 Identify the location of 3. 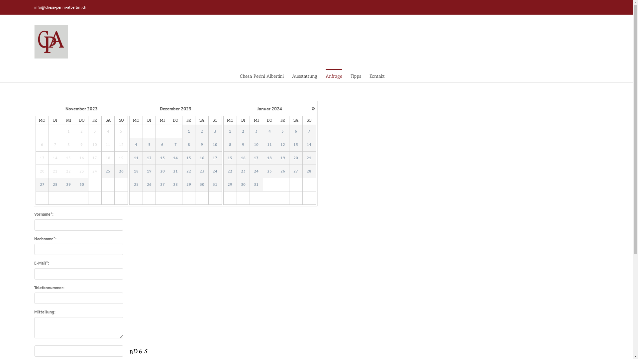
(257, 132).